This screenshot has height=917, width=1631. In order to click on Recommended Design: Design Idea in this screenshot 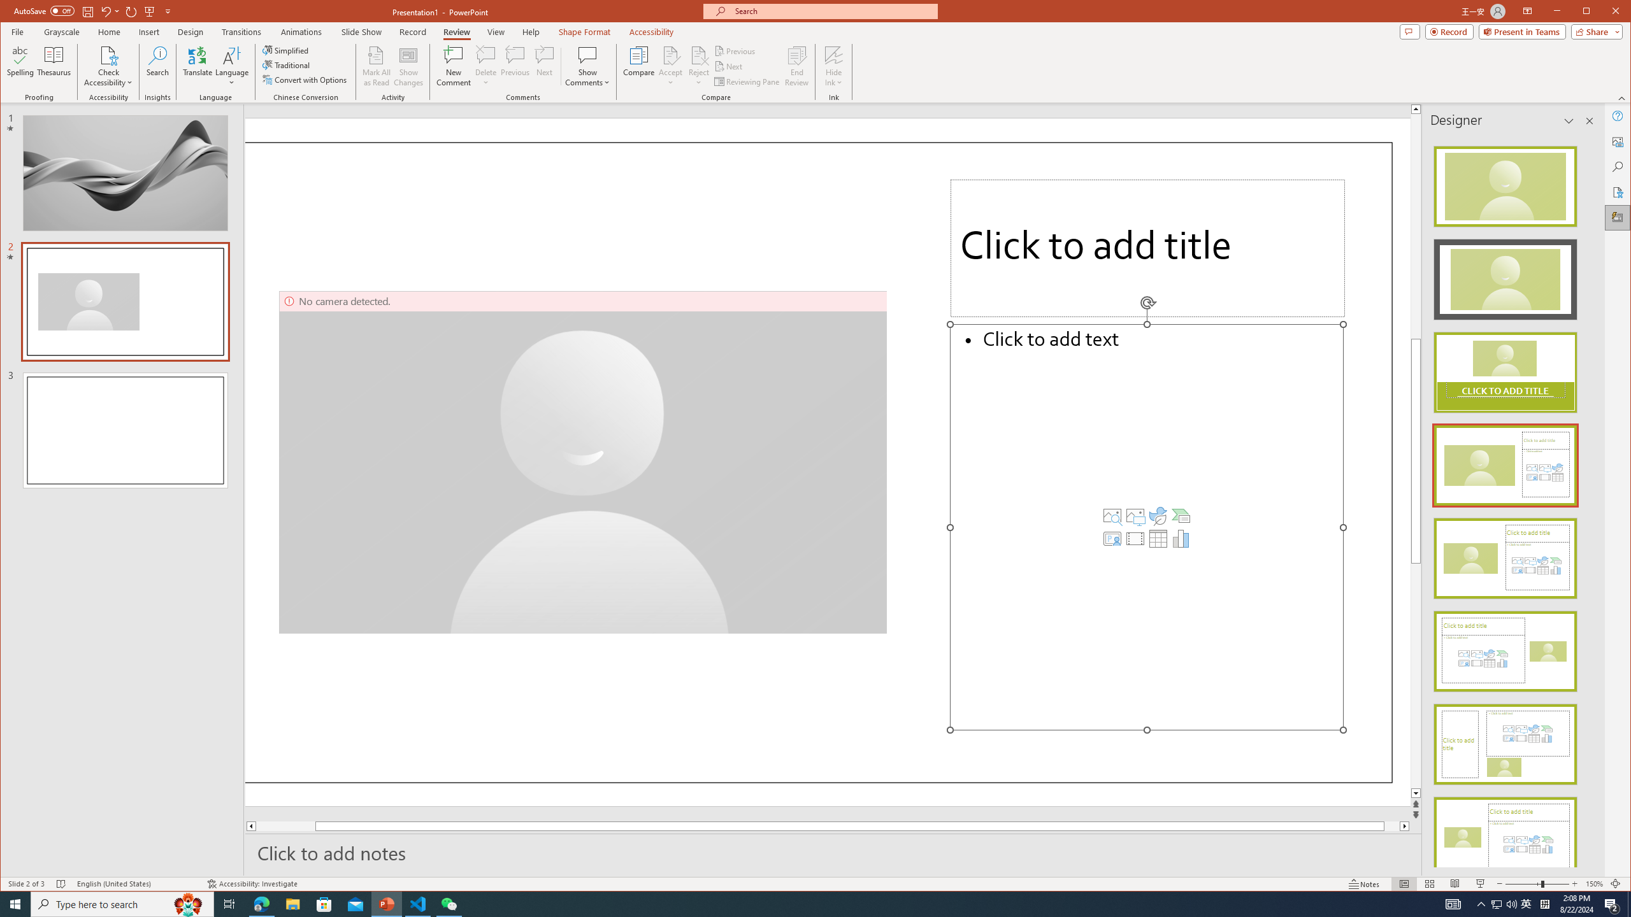, I will do `click(1505, 183)`.